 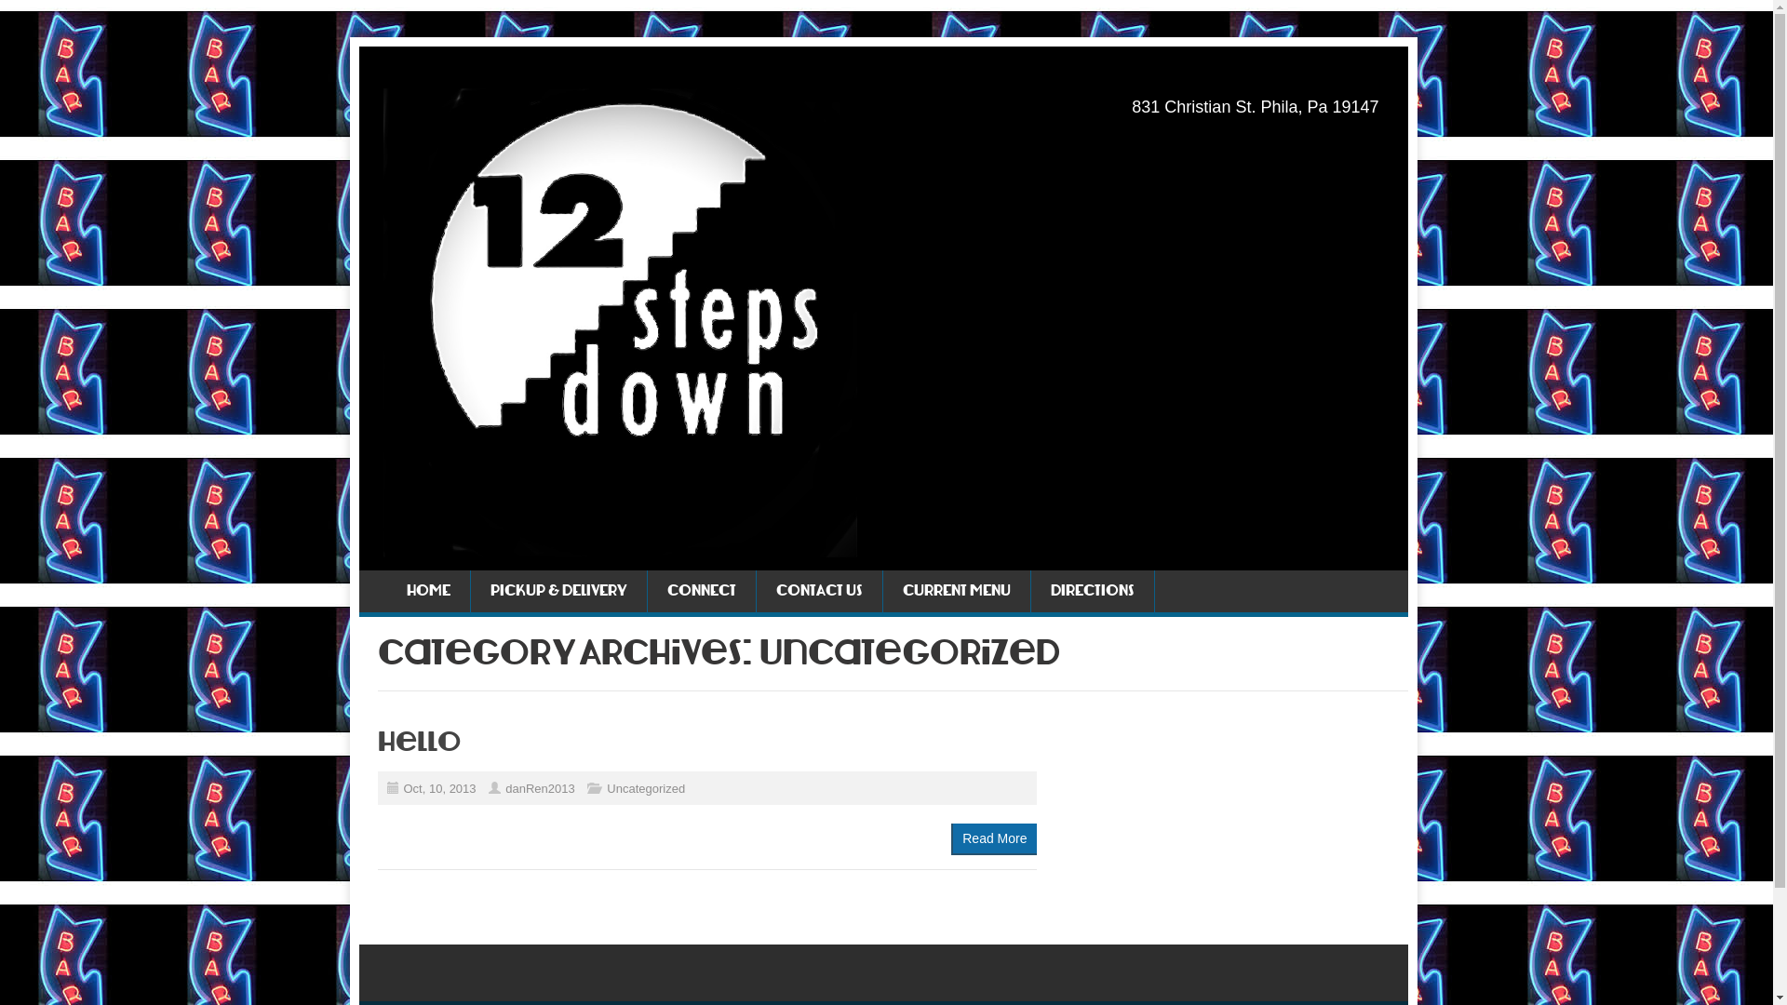 What do you see at coordinates (646, 789) in the screenshot?
I see `Uncategorized` at bounding box center [646, 789].